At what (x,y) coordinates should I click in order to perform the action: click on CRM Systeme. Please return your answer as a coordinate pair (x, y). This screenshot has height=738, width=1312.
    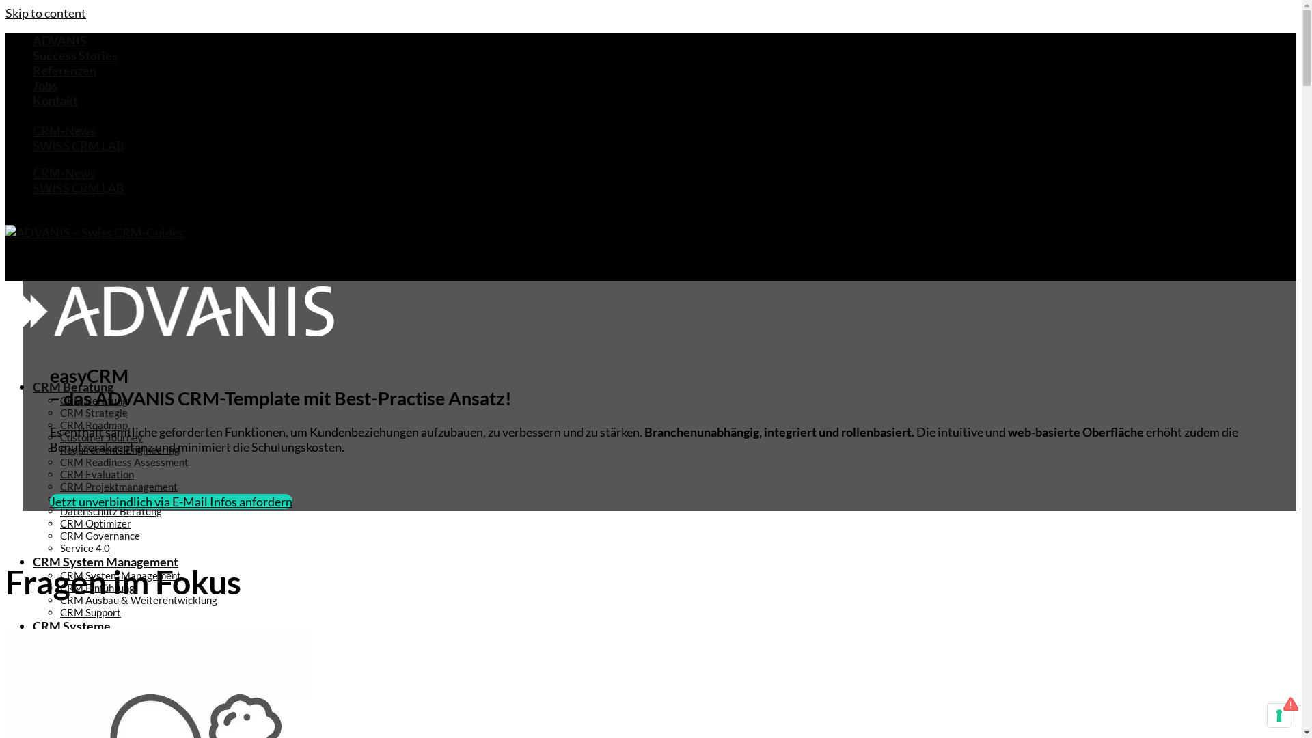
    Looking at the image, I should click on (72, 626).